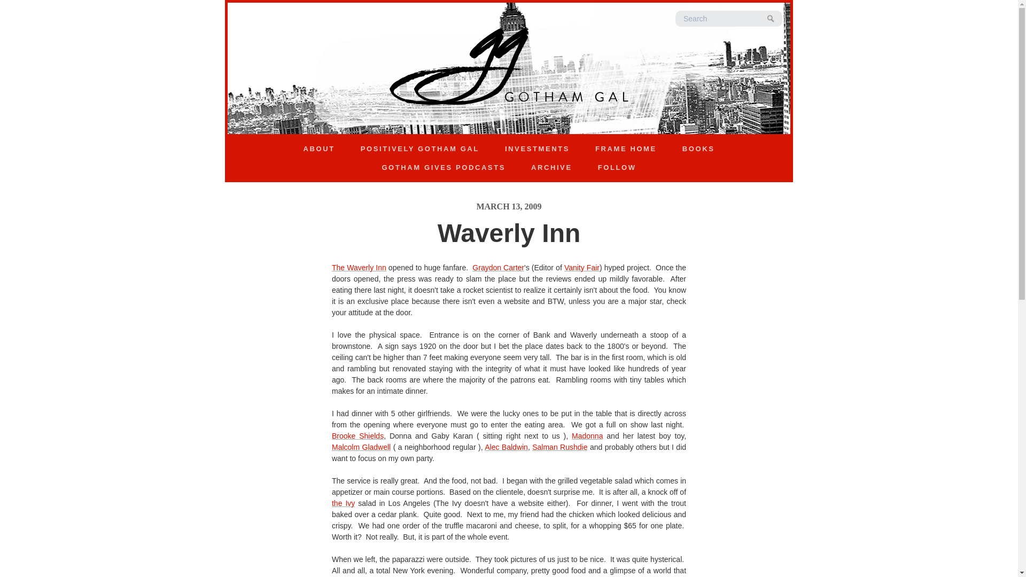 This screenshot has width=1026, height=577. What do you see at coordinates (538, 149) in the screenshot?
I see `INVESTMENTS` at bounding box center [538, 149].